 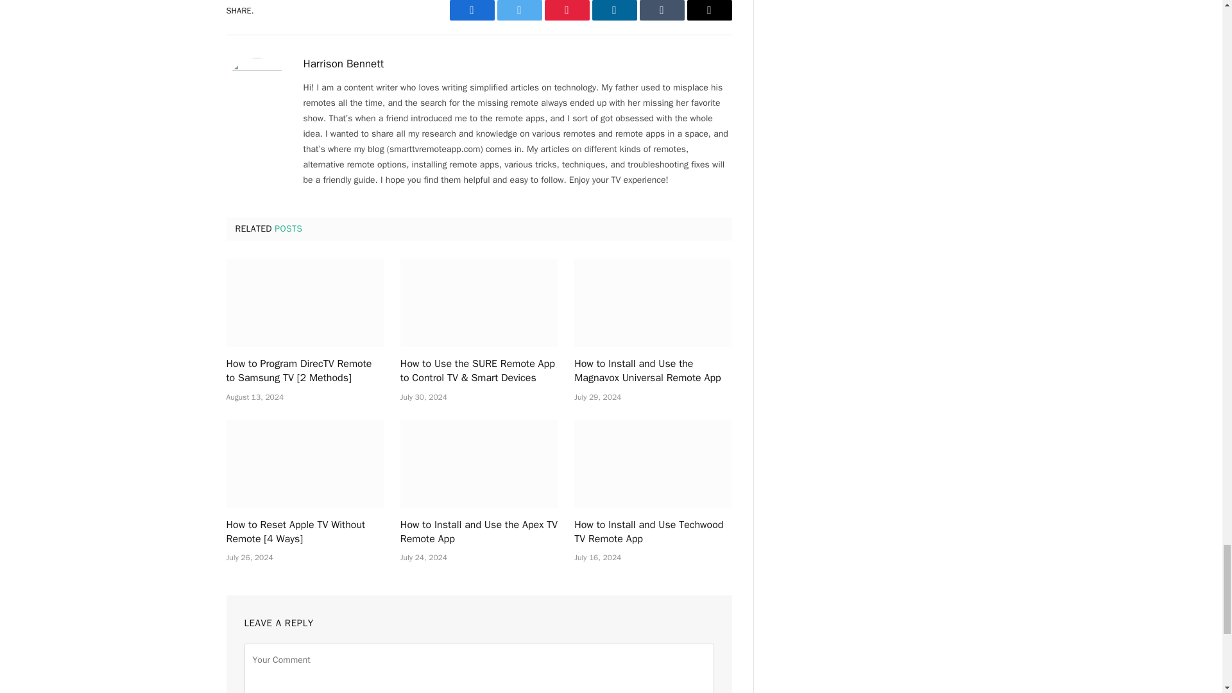 I want to click on Email, so click(x=708, y=10).